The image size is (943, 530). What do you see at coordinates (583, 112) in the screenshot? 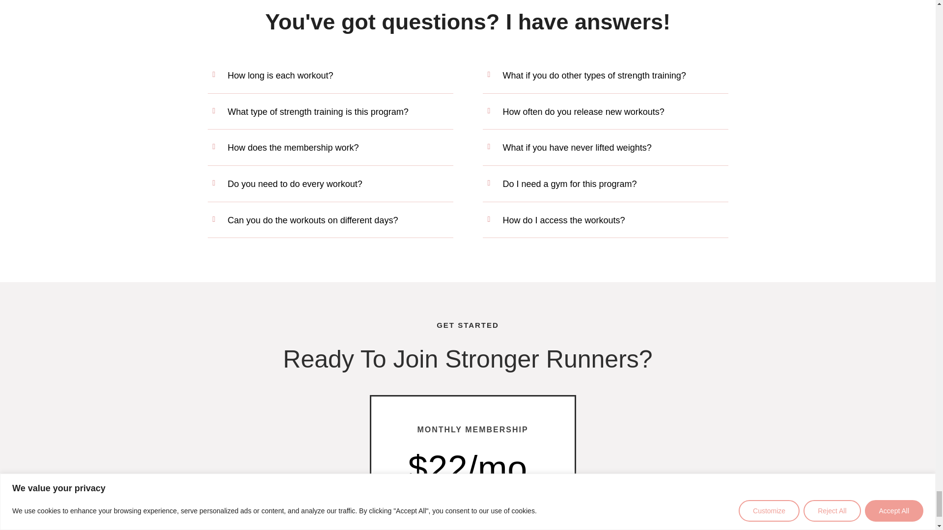
I see `How often do you release new workouts?` at bounding box center [583, 112].